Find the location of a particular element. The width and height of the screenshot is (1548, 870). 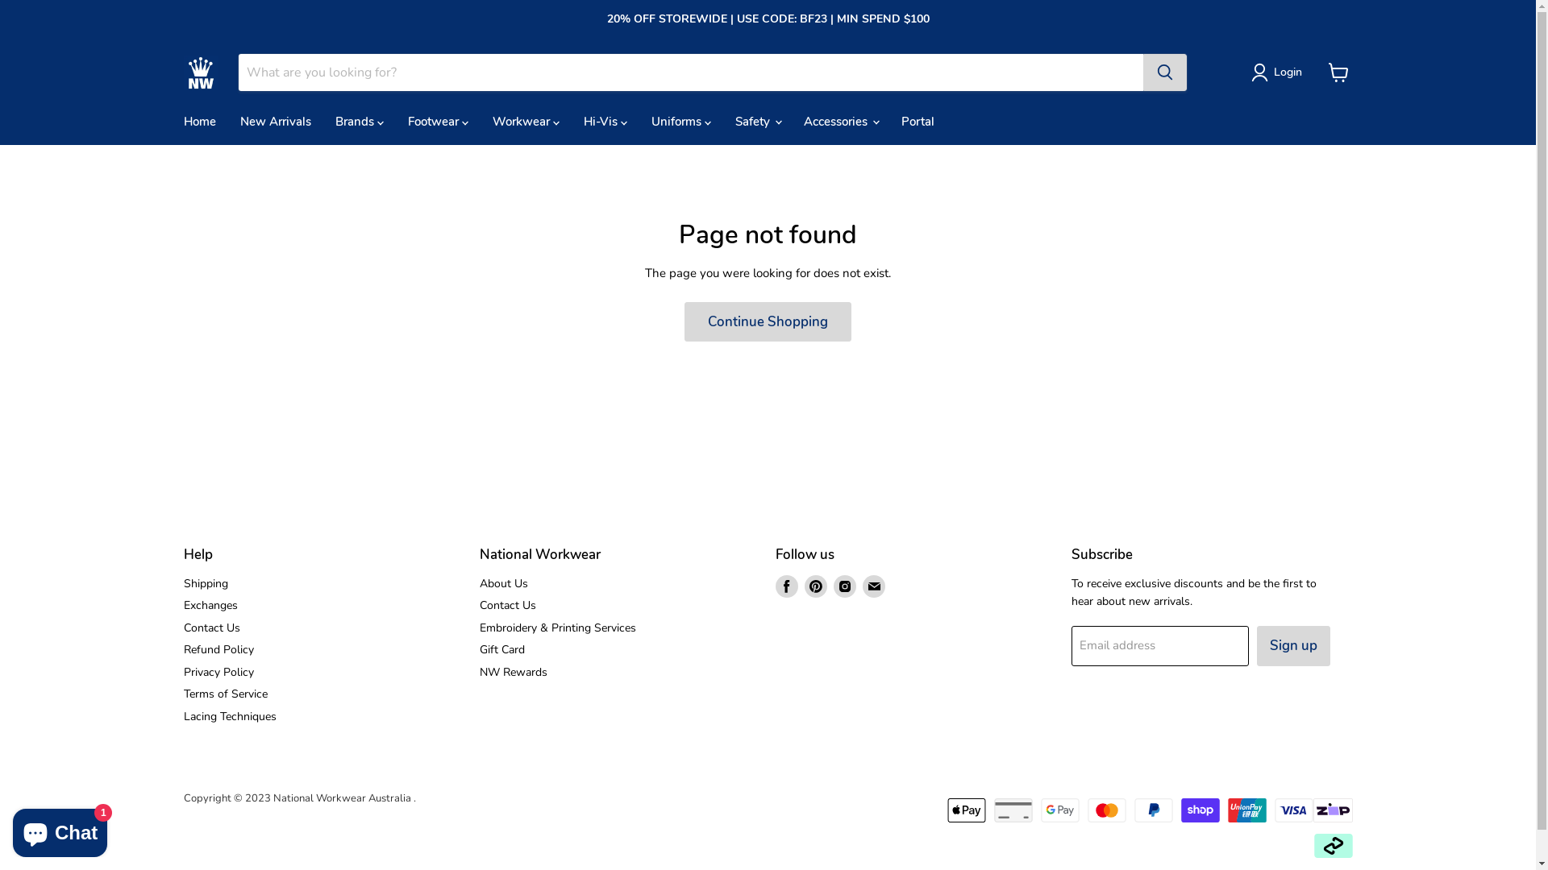

Contact Us is located at coordinates (212, 628).